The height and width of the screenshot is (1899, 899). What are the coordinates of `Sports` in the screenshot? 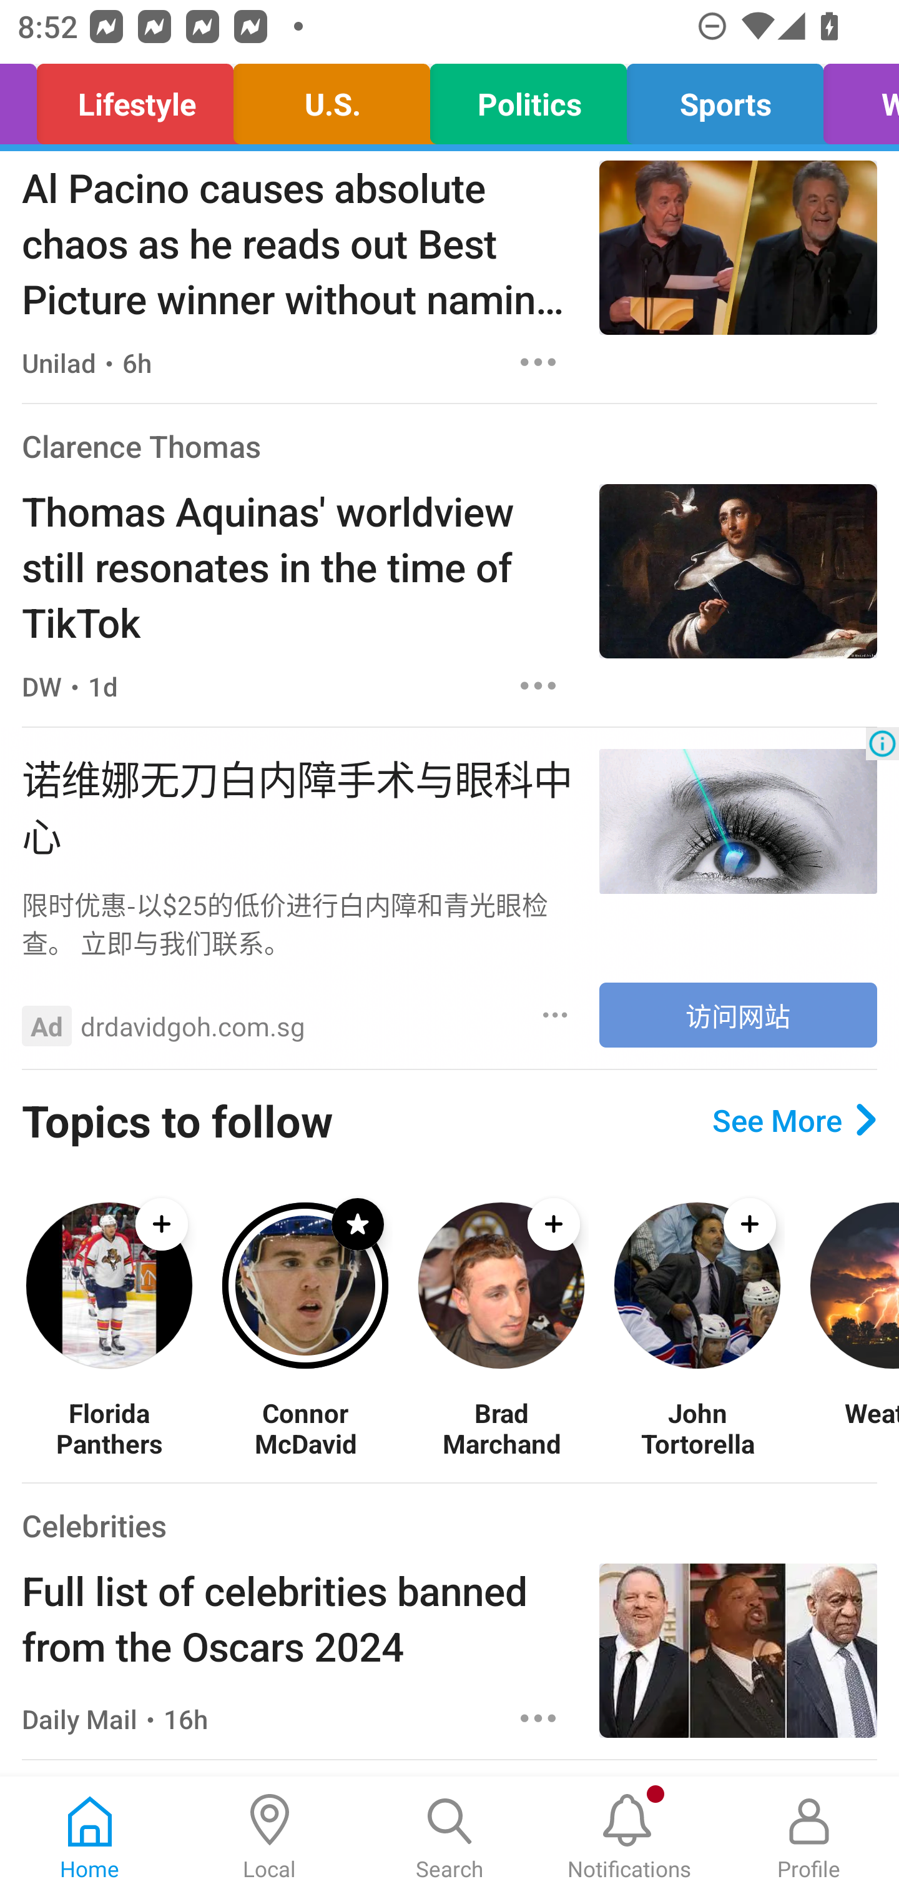 It's located at (725, 99).